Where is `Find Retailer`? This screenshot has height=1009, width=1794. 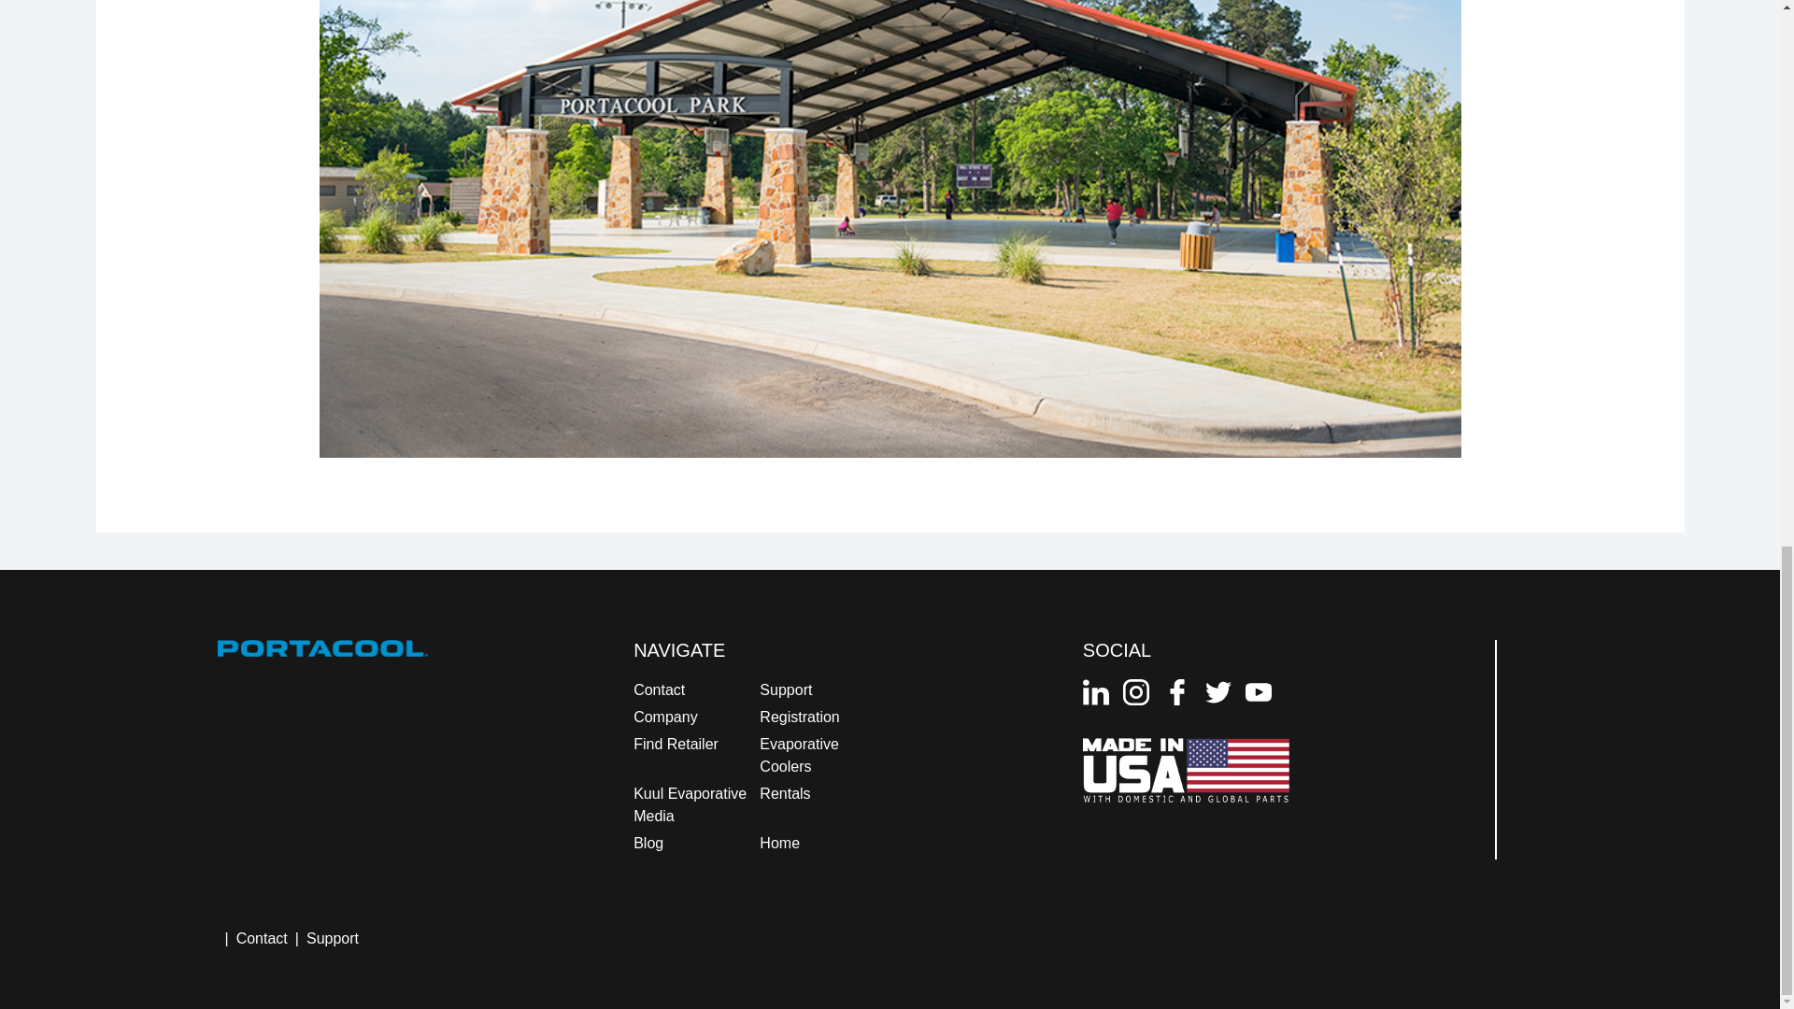 Find Retailer is located at coordinates (676, 744).